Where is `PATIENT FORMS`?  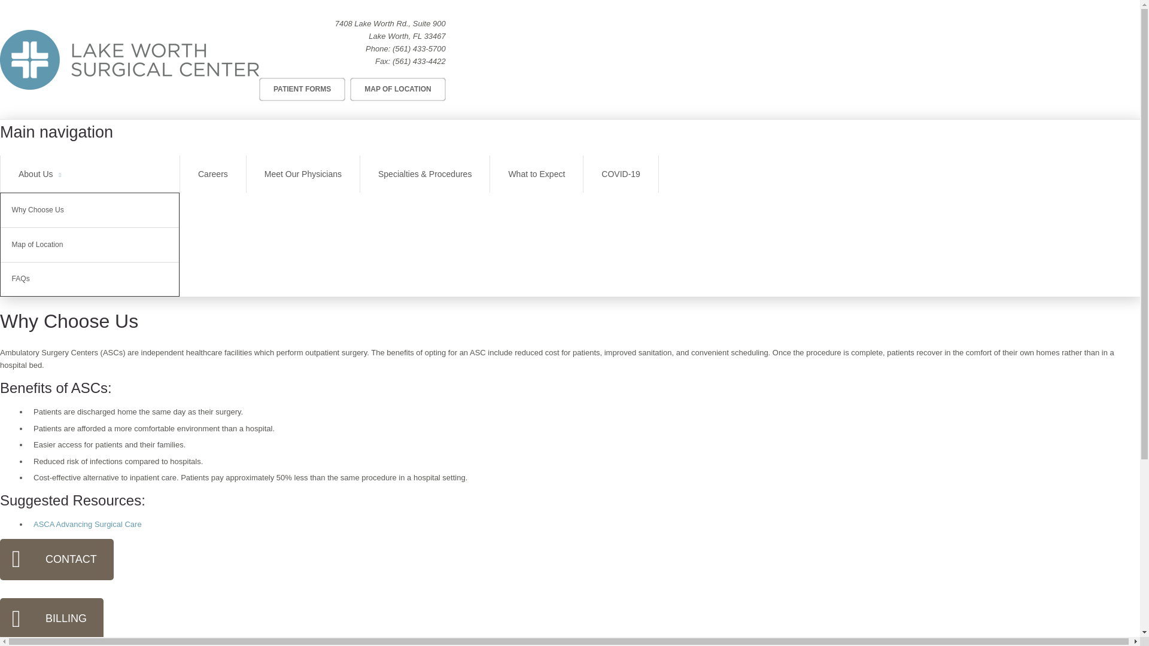
PATIENT FORMS is located at coordinates (302, 89).